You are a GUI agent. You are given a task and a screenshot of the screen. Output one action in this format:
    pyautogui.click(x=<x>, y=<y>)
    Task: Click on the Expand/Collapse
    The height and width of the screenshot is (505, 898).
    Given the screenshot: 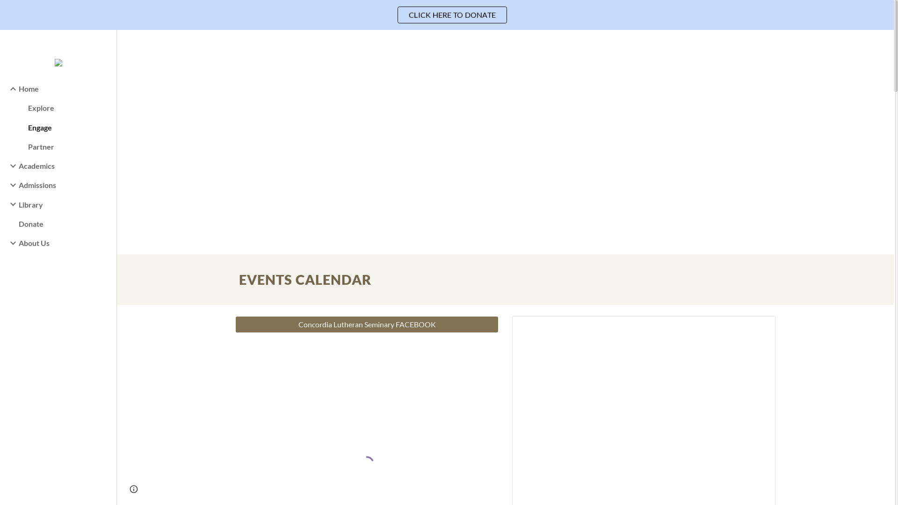 What is the action you would take?
    pyautogui.click(x=10, y=185)
    